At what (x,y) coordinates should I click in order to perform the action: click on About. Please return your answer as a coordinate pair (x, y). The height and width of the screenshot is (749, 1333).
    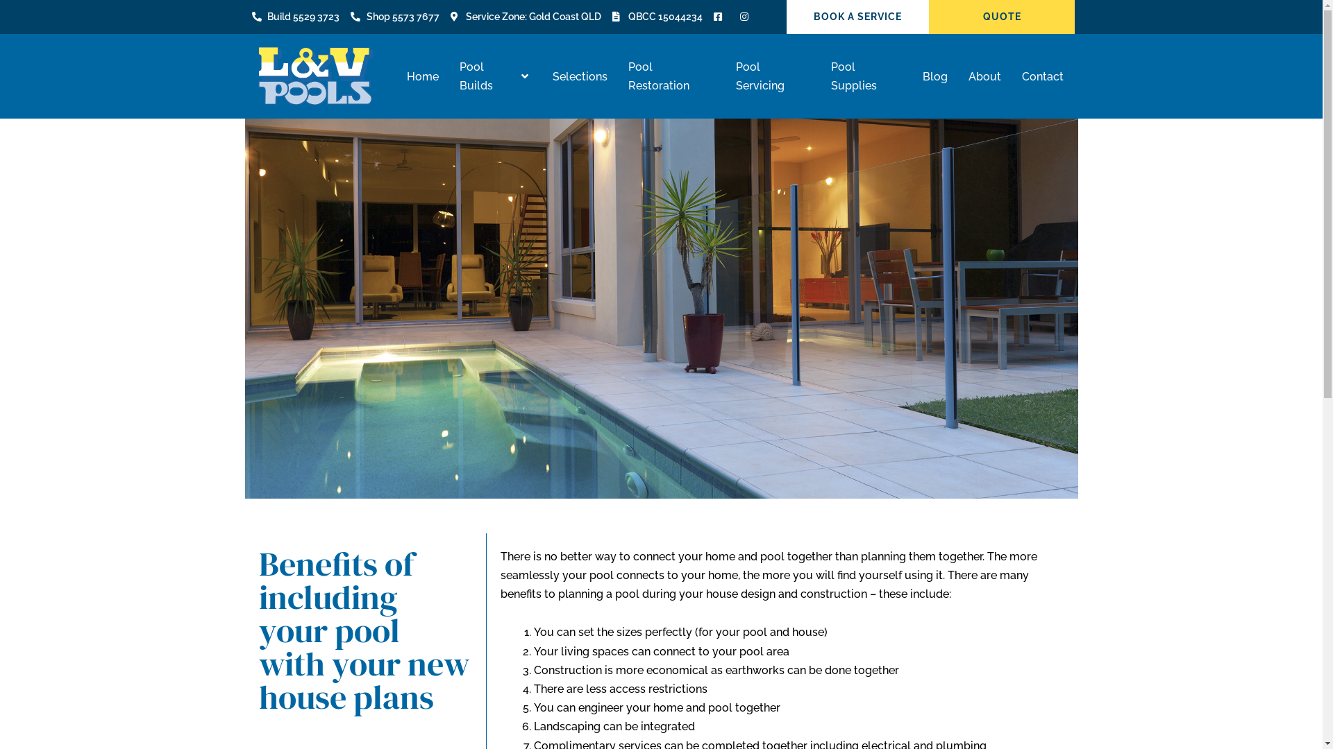
    Looking at the image, I should click on (984, 76).